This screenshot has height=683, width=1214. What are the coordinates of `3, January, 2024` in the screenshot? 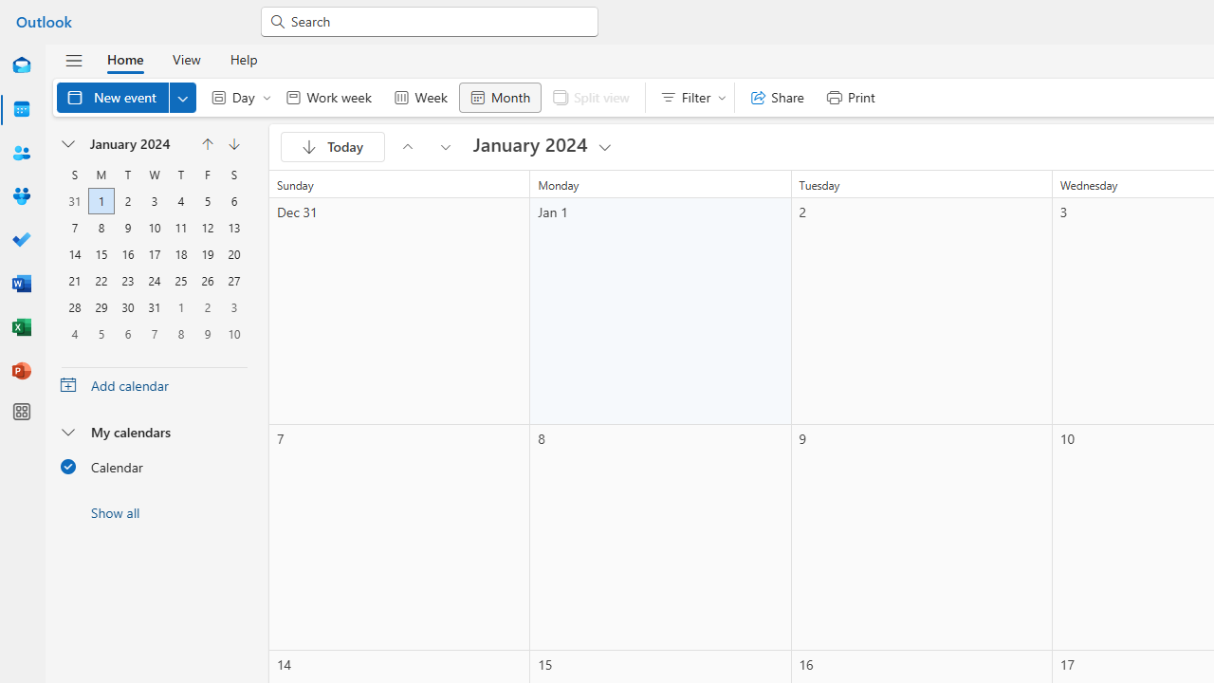 It's located at (155, 201).